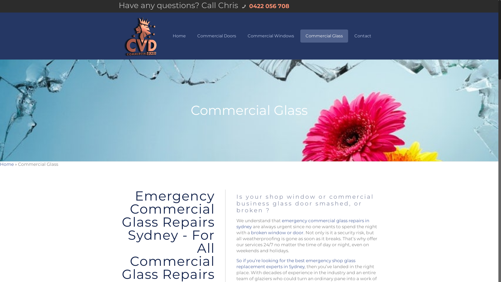 Image resolution: width=501 pixels, height=282 pixels. What do you see at coordinates (217, 36) in the screenshot?
I see `Commercial Doors` at bounding box center [217, 36].